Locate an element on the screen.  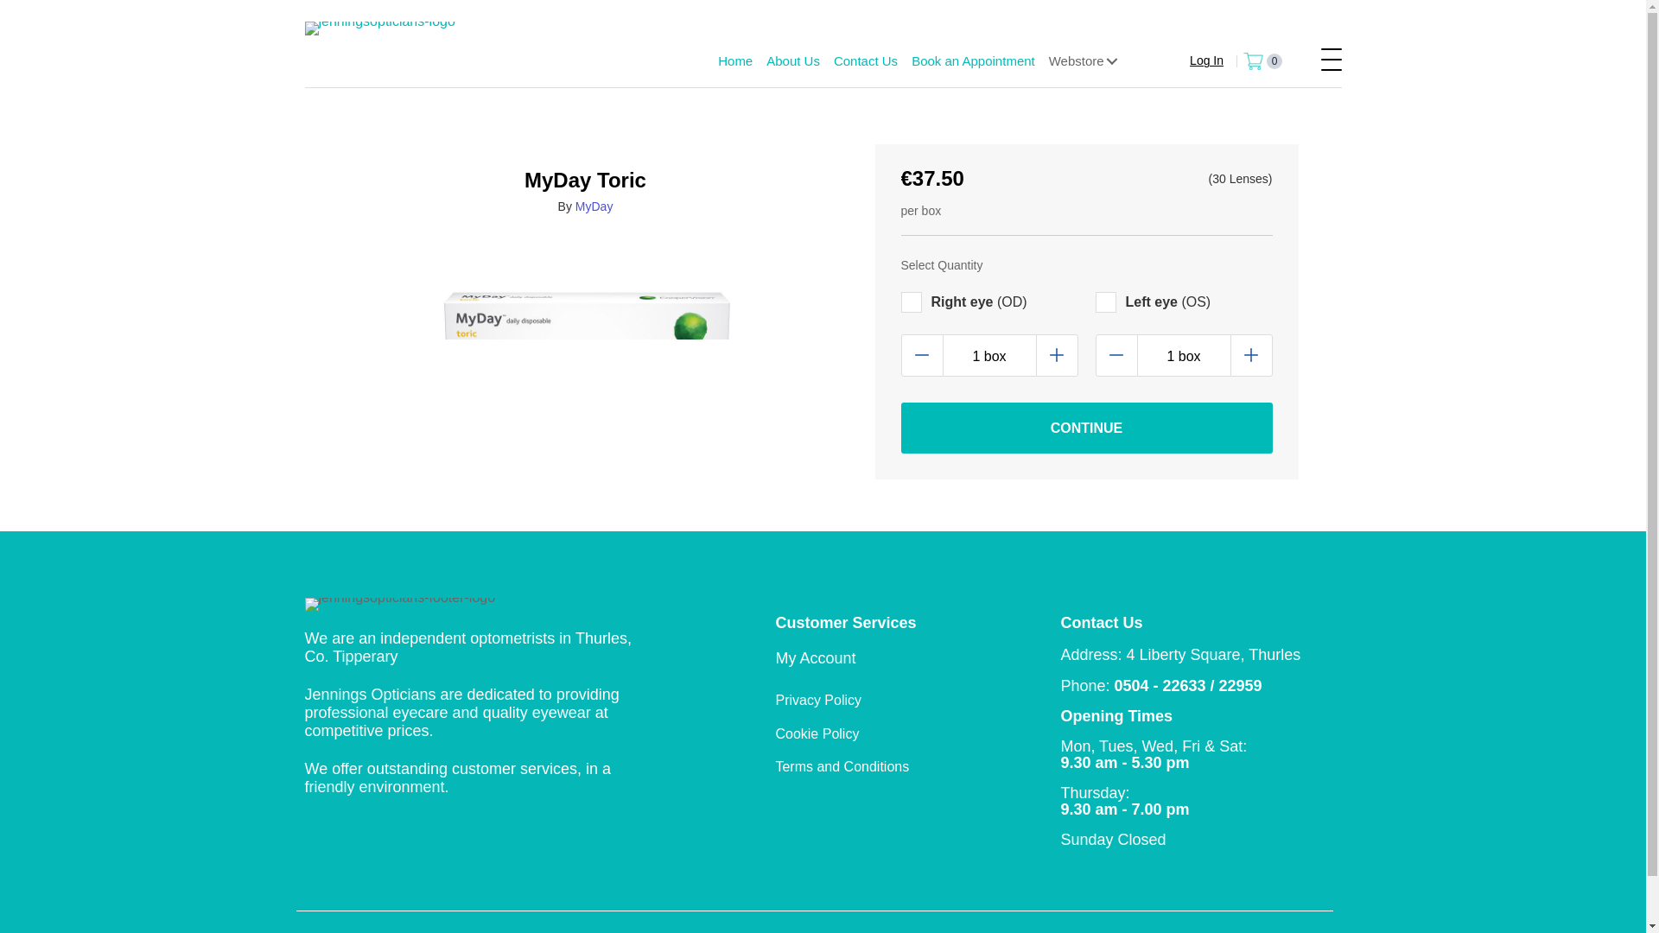
About Us is located at coordinates (793, 60).